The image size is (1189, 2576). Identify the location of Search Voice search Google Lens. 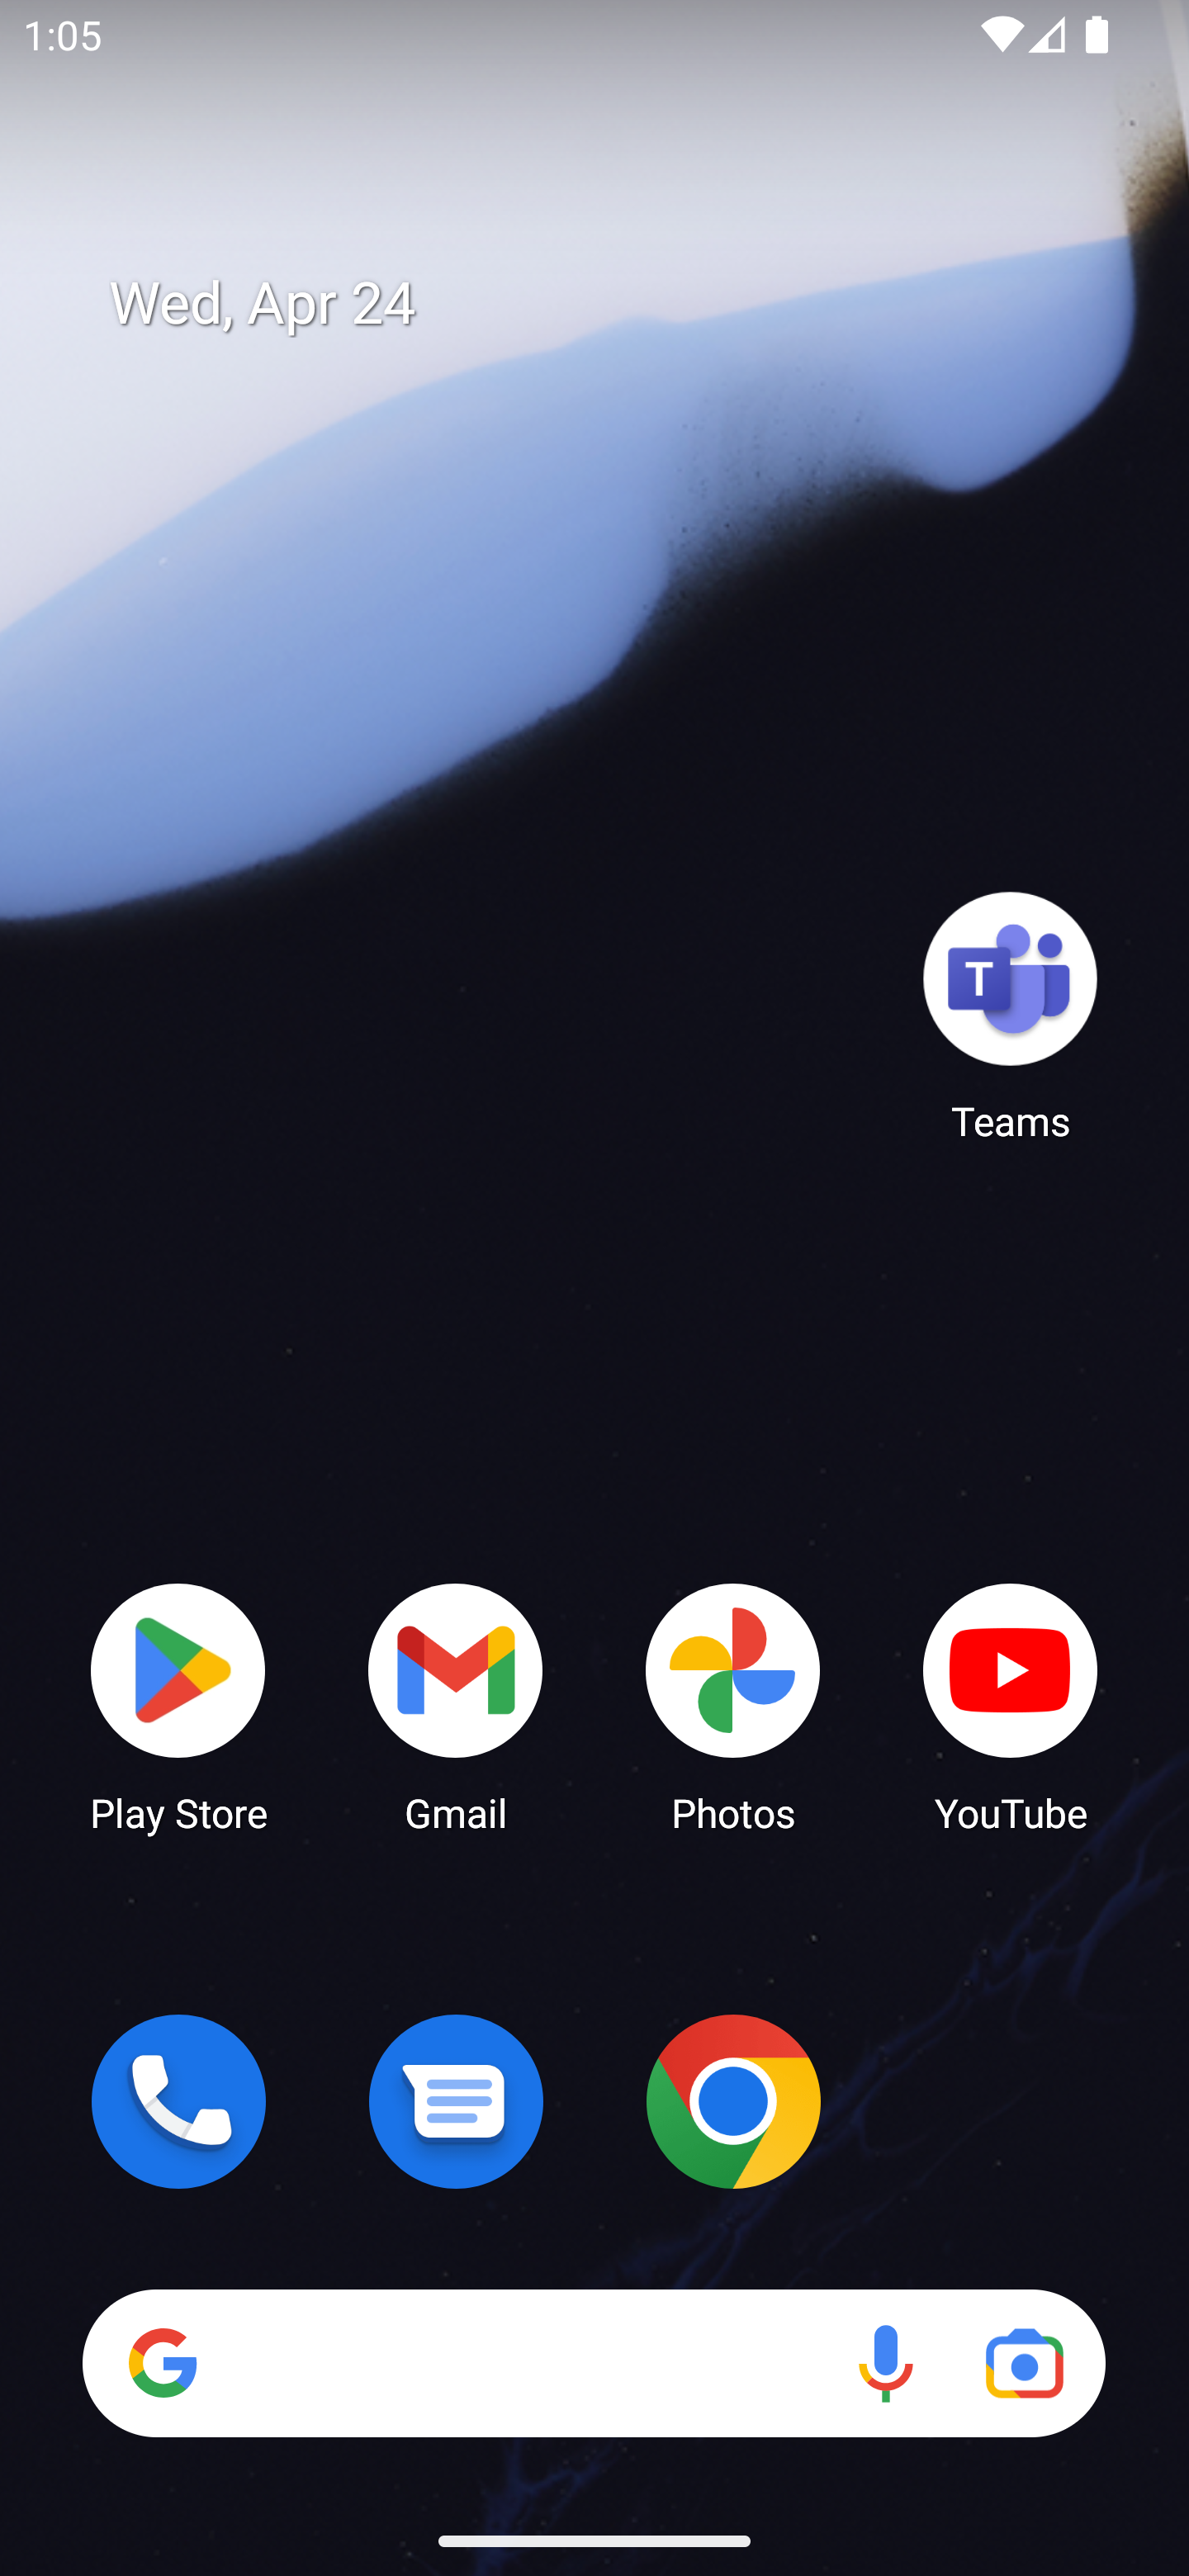
(594, 2363).